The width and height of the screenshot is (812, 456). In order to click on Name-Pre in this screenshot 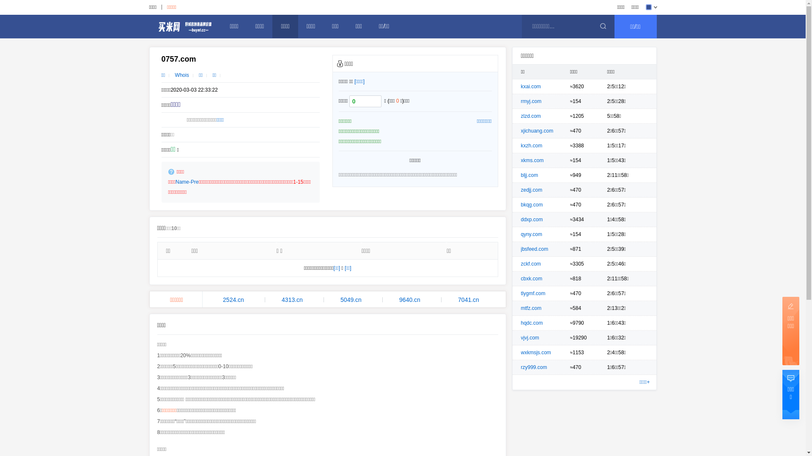, I will do `click(187, 182)`.